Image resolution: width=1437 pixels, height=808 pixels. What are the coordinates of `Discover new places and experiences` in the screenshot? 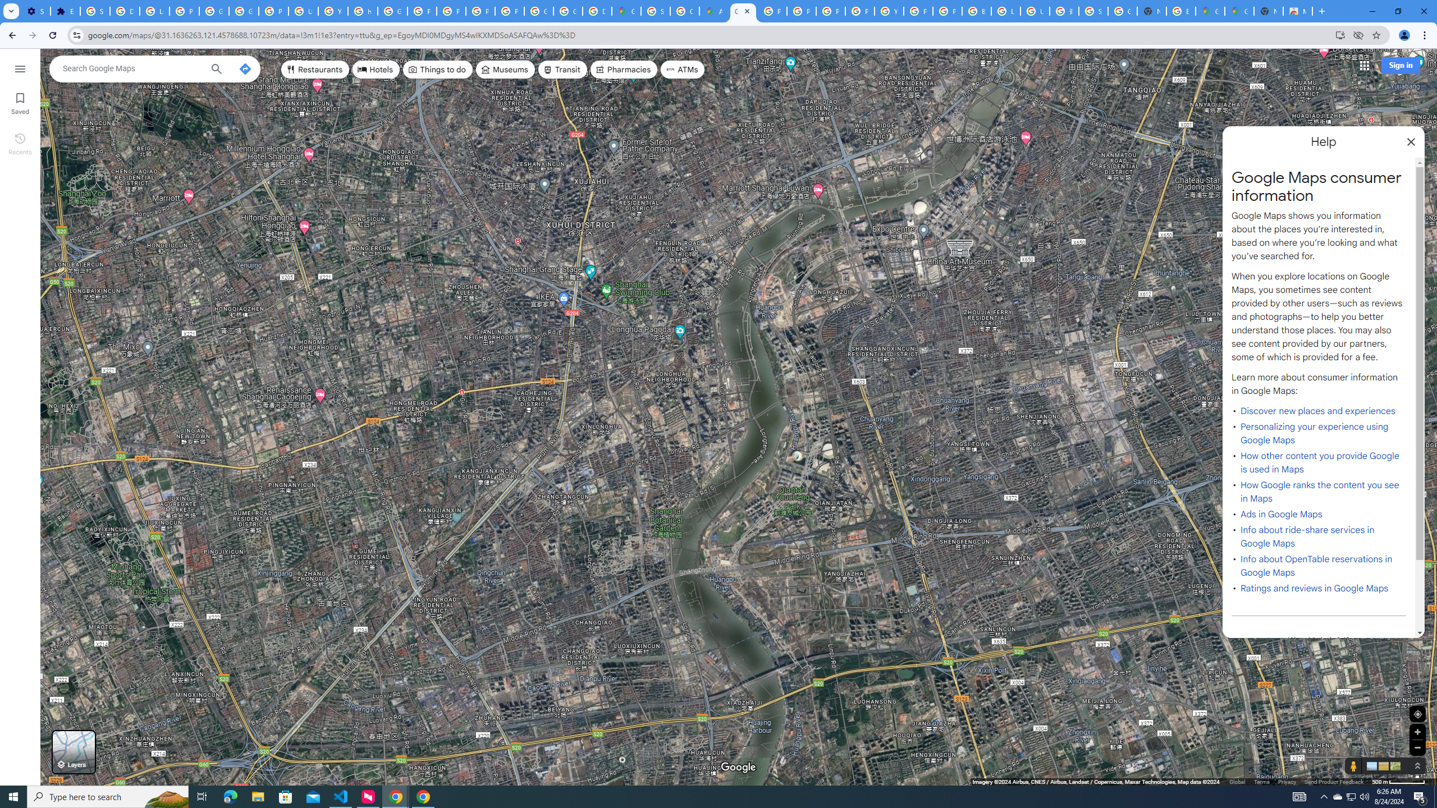 It's located at (1317, 411).